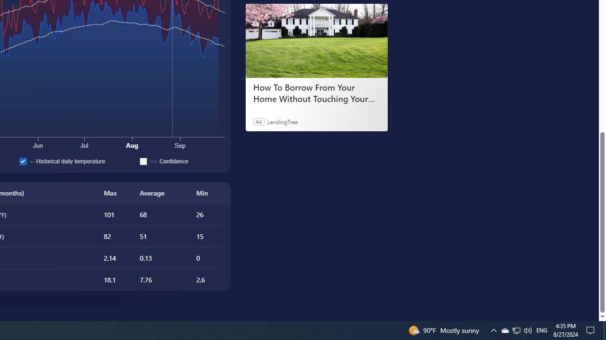 The image size is (606, 340). Describe the element at coordinates (592, 331) in the screenshot. I see `Action Center, No new notifications` at that location.